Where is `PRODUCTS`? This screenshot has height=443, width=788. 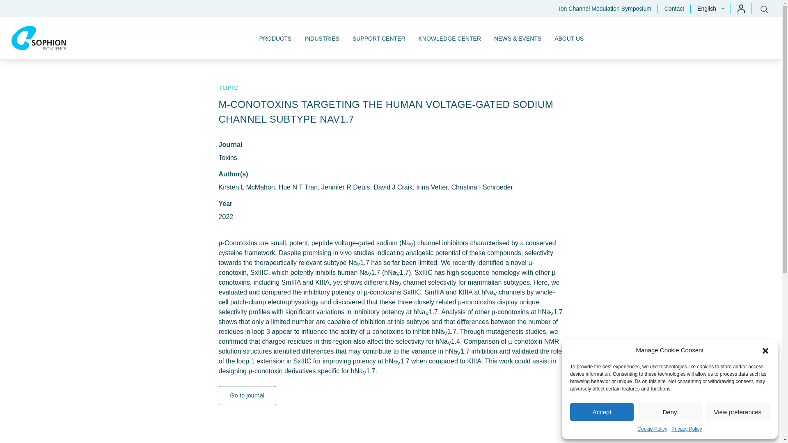
PRODUCTS is located at coordinates (276, 38).